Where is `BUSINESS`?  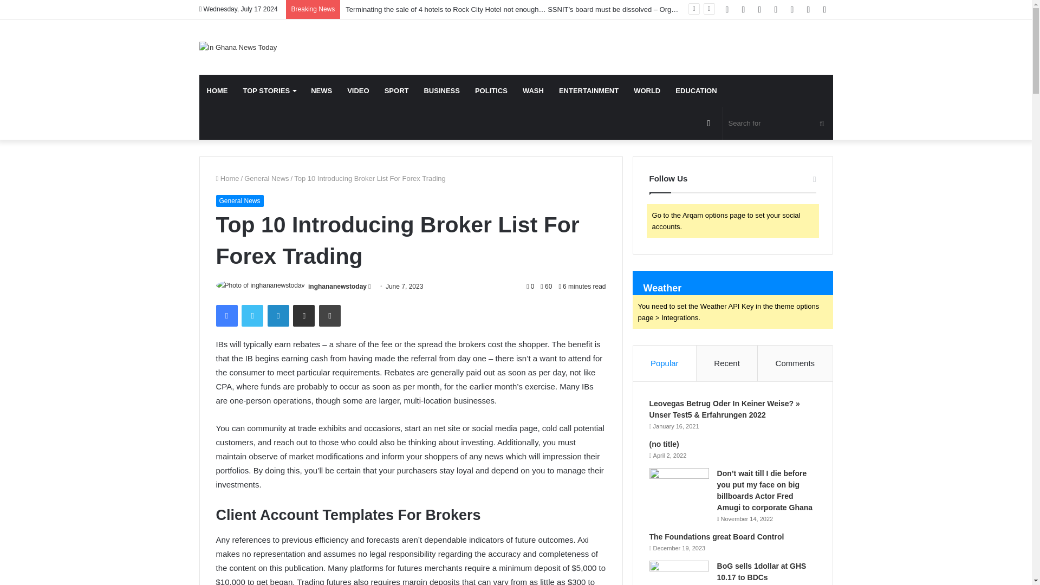
BUSINESS is located at coordinates (441, 91).